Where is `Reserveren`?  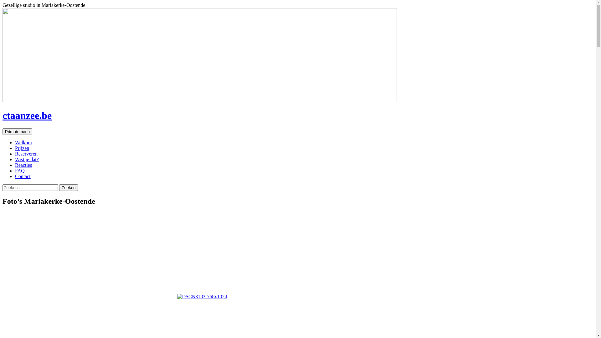
Reserveren is located at coordinates (26, 154).